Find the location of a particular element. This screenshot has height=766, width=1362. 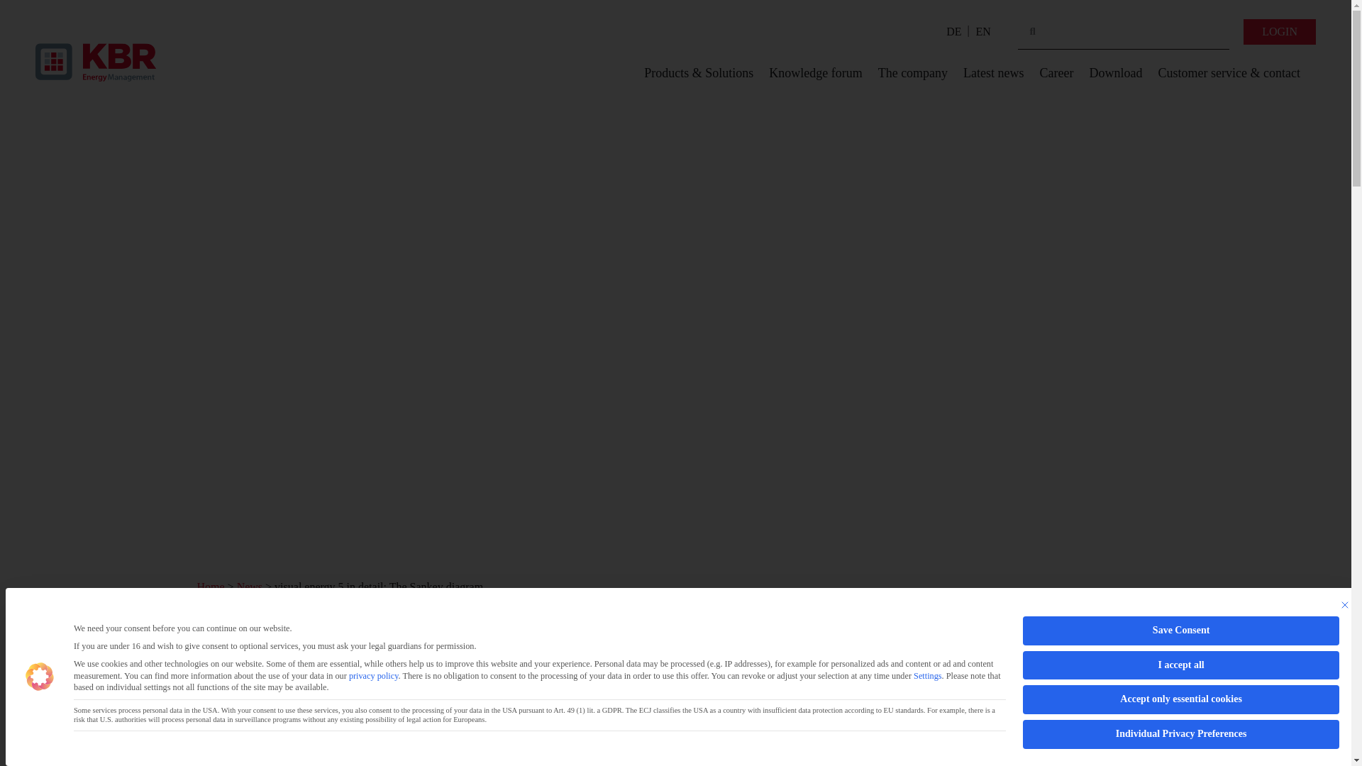

The company is located at coordinates (913, 72).